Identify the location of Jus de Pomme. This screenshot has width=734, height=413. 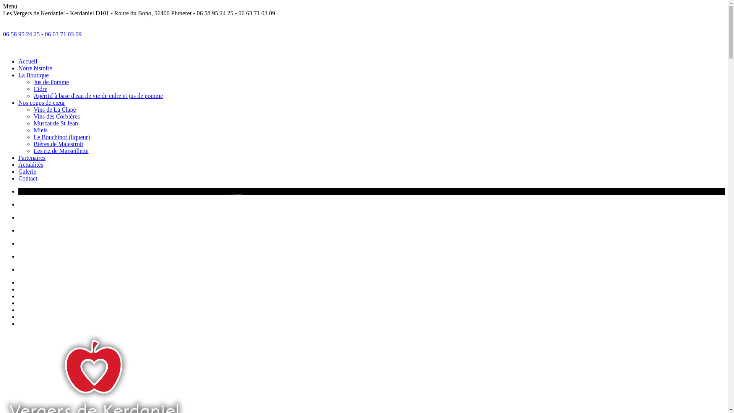
(51, 82).